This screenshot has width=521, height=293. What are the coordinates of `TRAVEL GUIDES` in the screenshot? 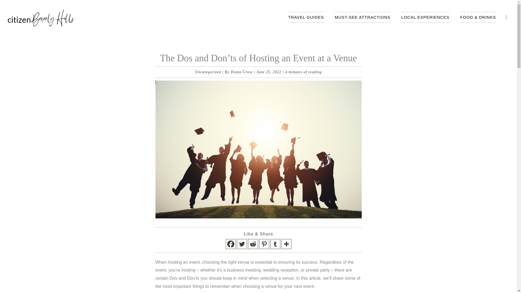 It's located at (306, 17).